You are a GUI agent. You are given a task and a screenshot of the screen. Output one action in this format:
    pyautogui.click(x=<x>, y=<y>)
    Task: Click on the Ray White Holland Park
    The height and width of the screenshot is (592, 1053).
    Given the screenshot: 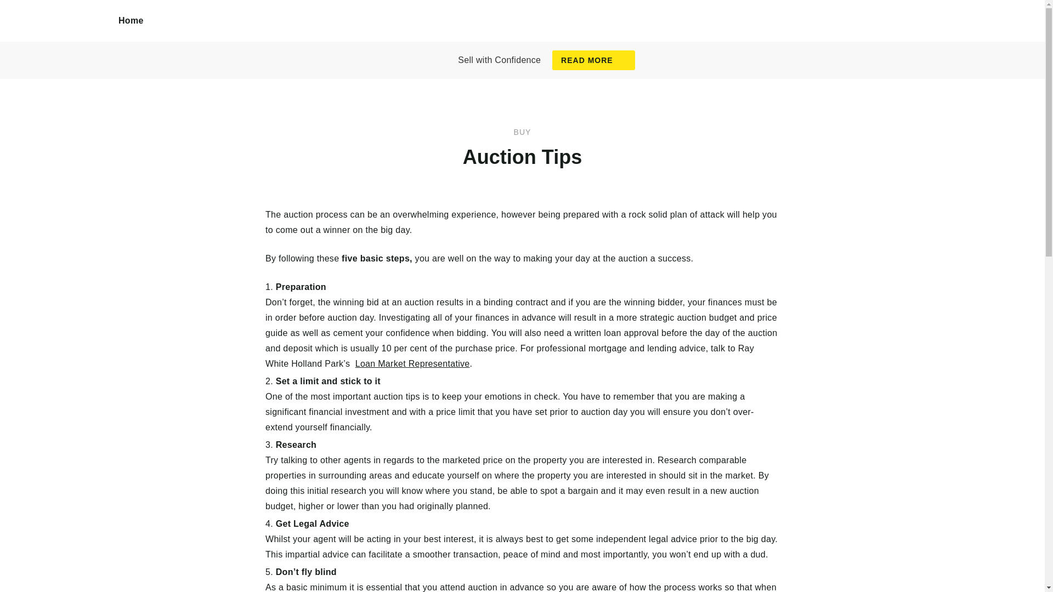 What is the action you would take?
    pyautogui.click(x=59, y=33)
    